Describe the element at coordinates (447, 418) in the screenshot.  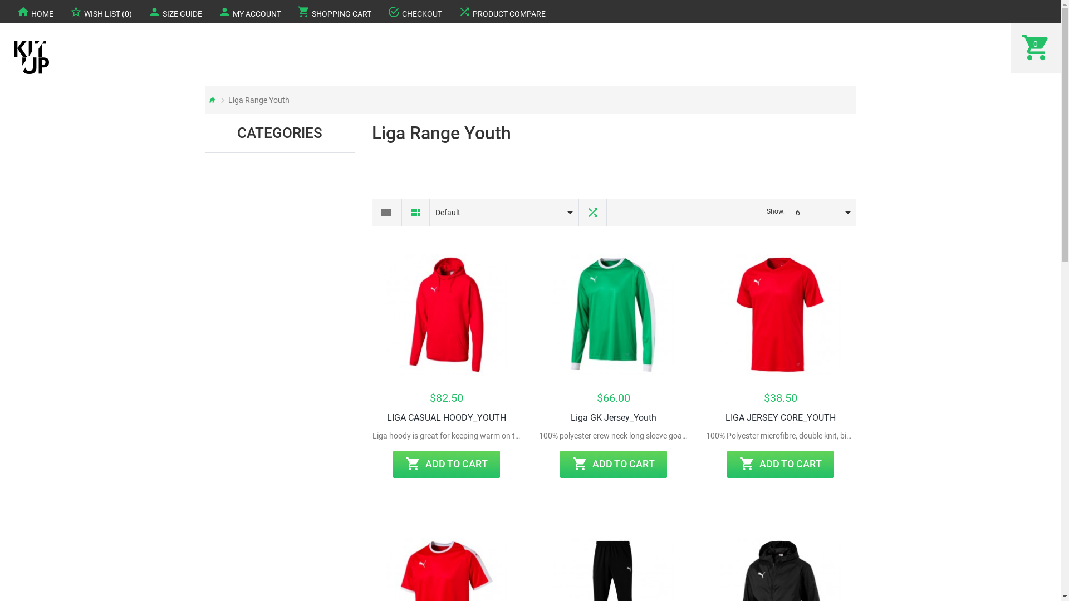
I see `LIGA CASUAL HOODY_YOUTH` at that location.